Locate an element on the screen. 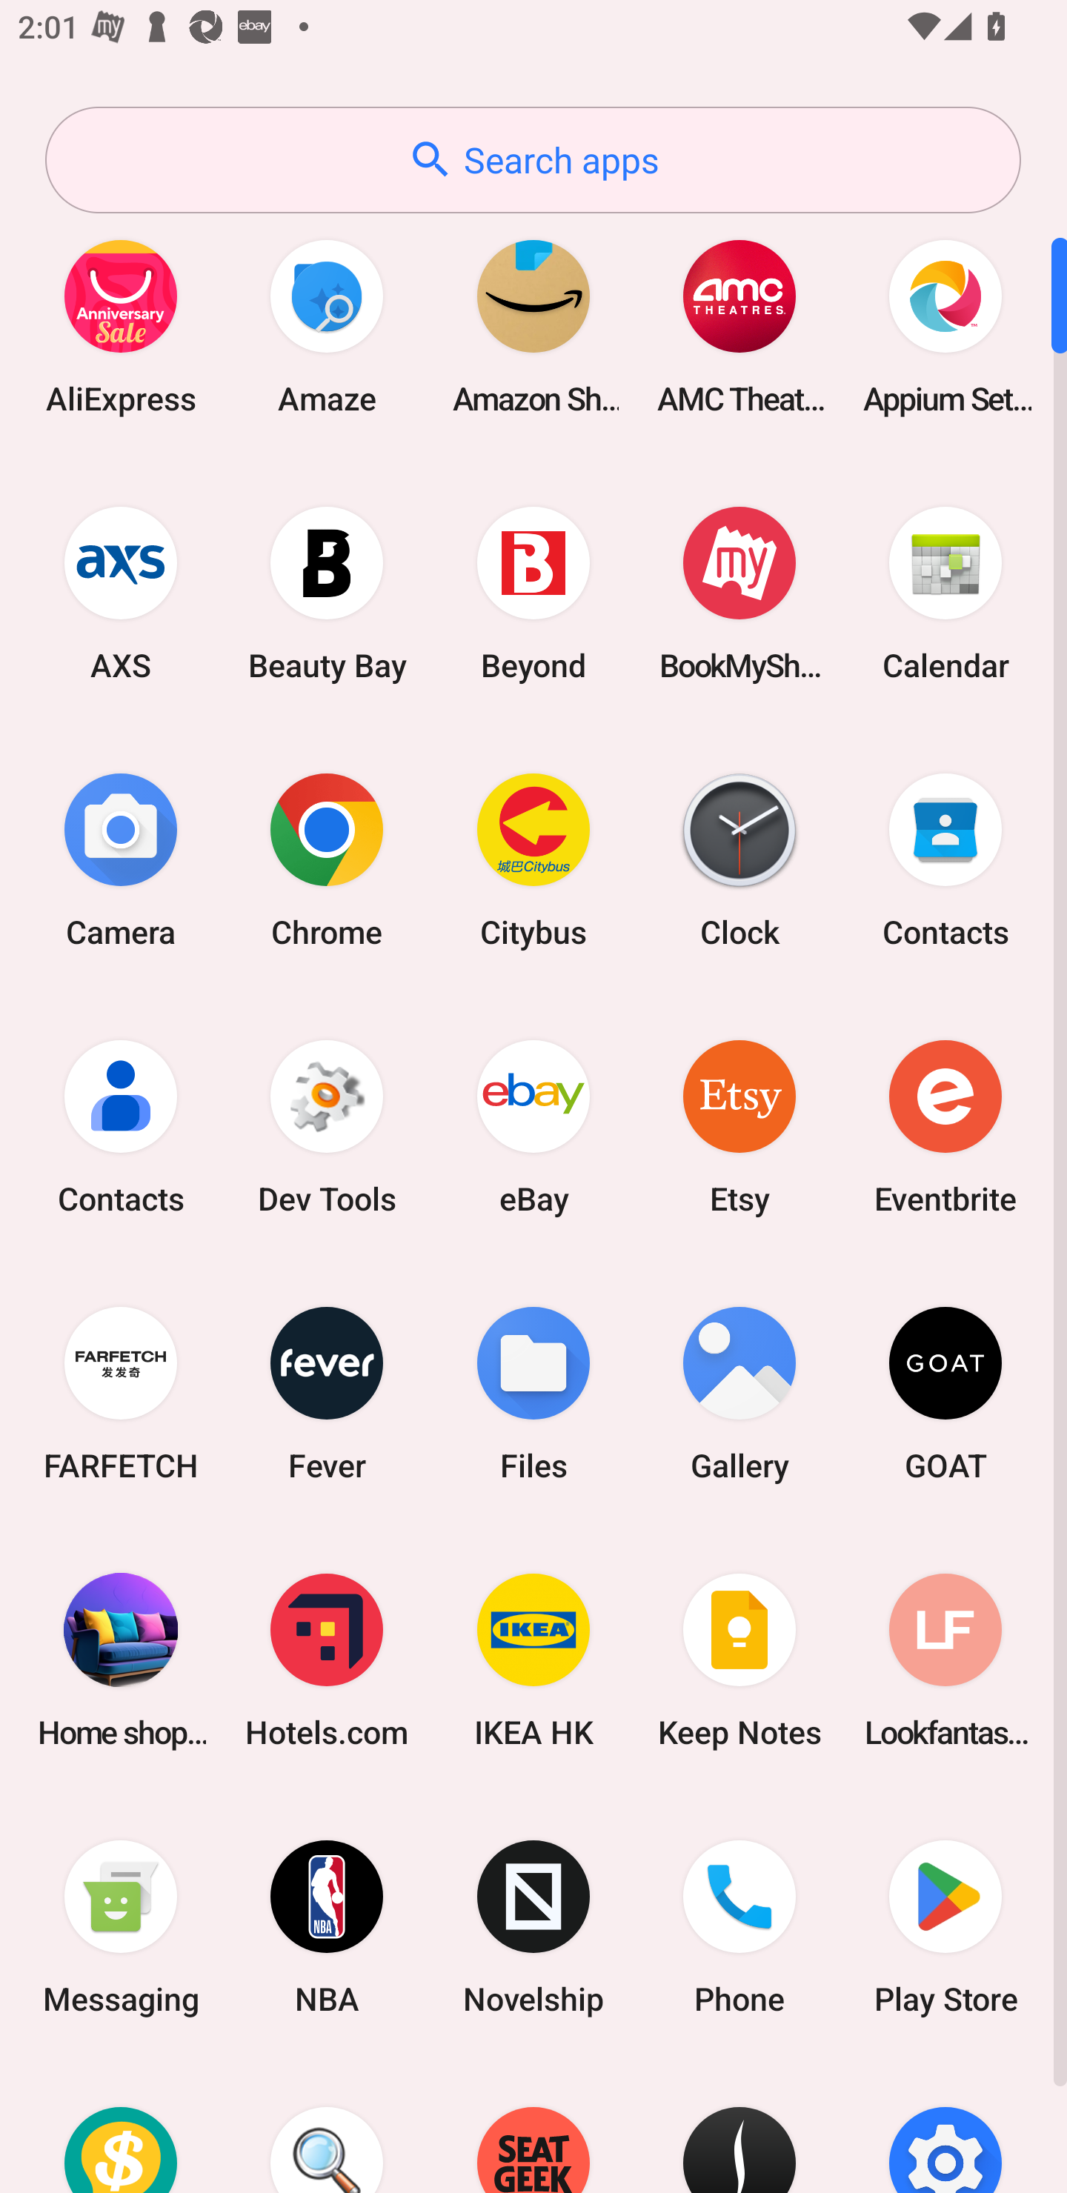 The height and width of the screenshot is (2193, 1067). Etsy is located at coordinates (739, 1126).